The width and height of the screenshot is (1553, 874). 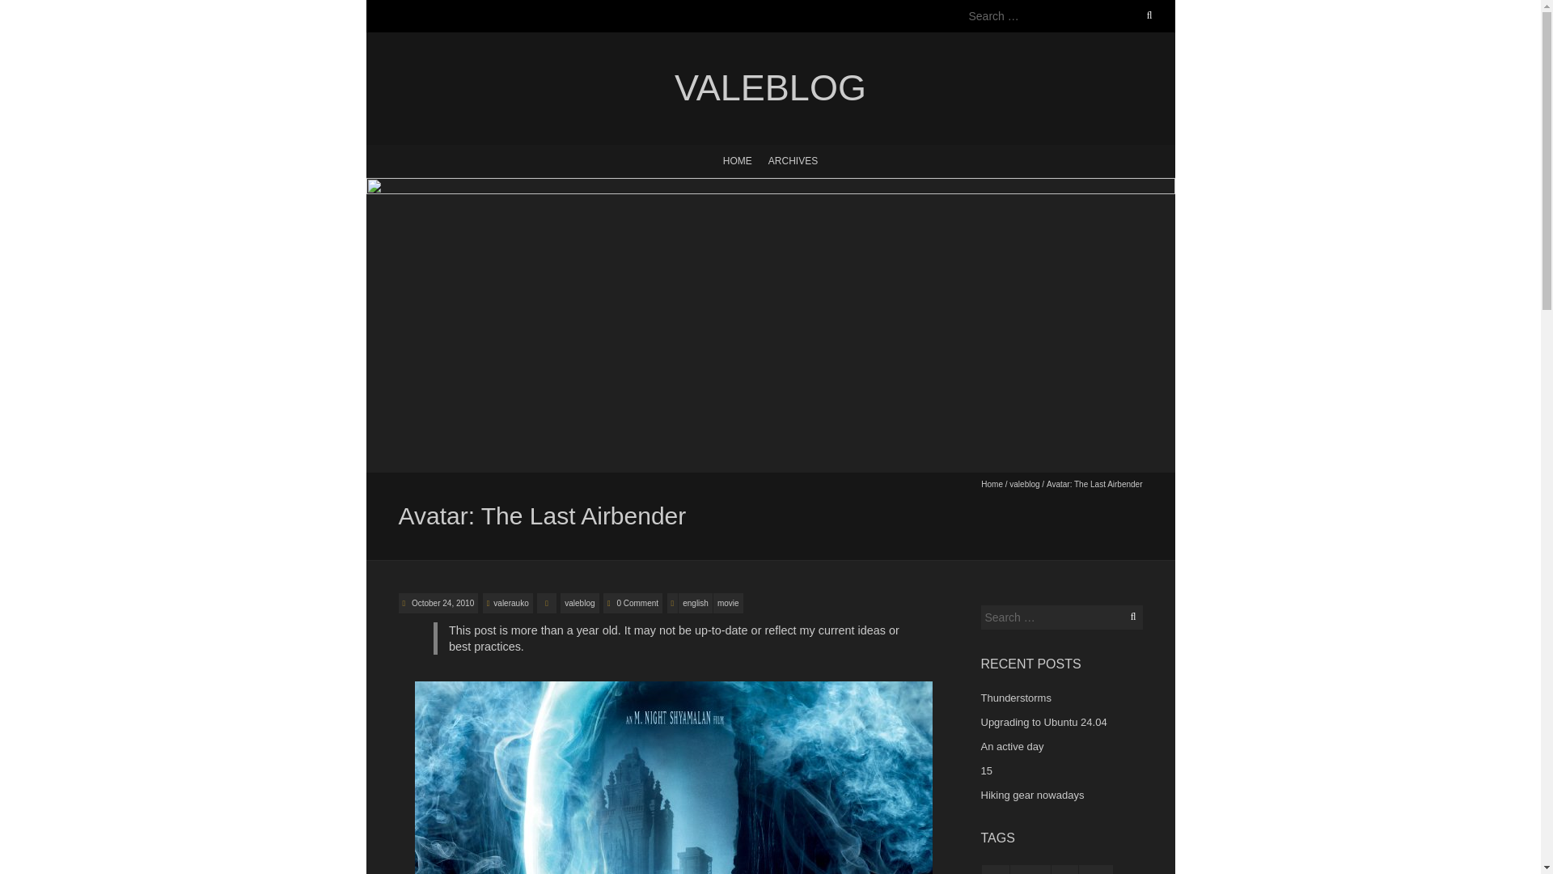 What do you see at coordinates (738, 159) in the screenshot?
I see `HOME` at bounding box center [738, 159].